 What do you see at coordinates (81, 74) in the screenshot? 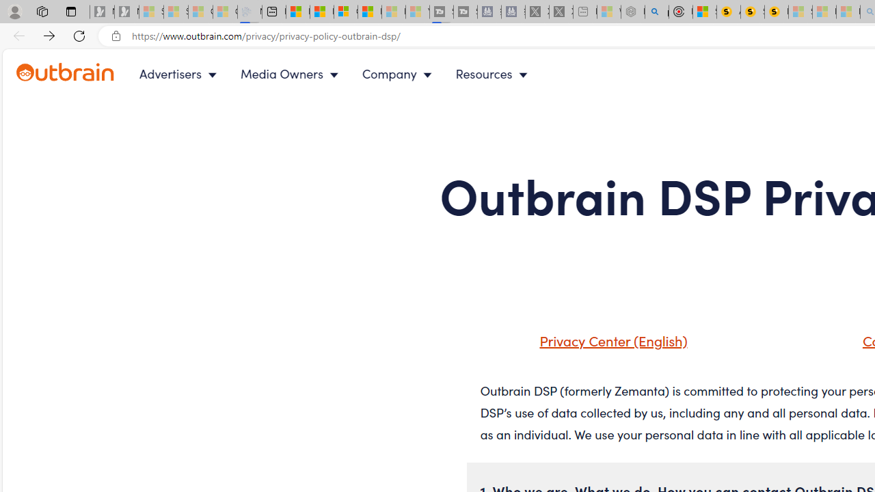
I see `Outbrain logo - link to homepage` at bounding box center [81, 74].